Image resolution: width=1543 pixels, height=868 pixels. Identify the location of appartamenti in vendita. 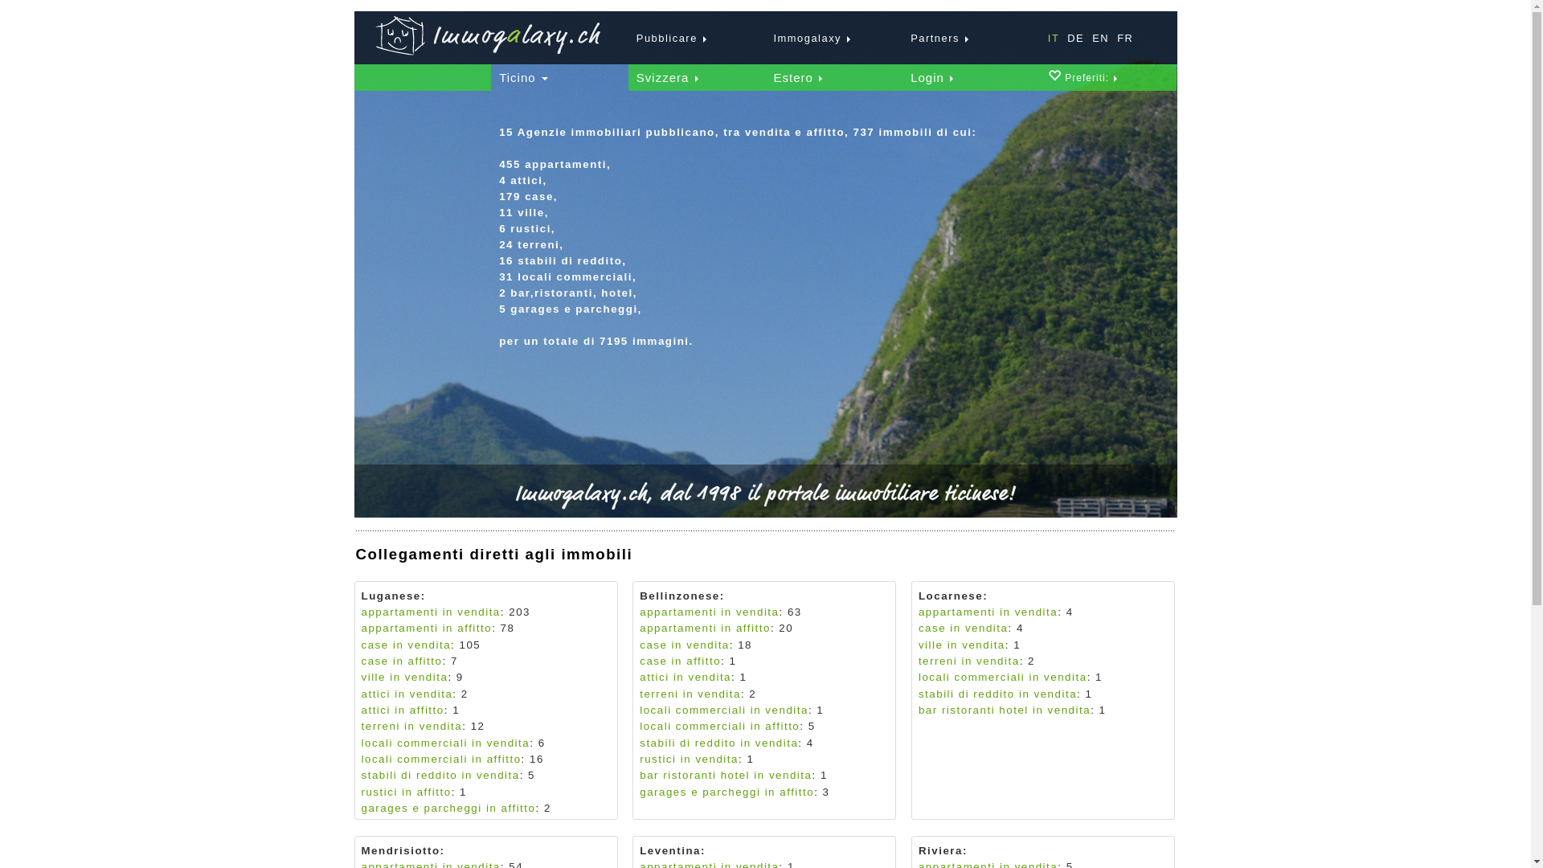
(709, 612).